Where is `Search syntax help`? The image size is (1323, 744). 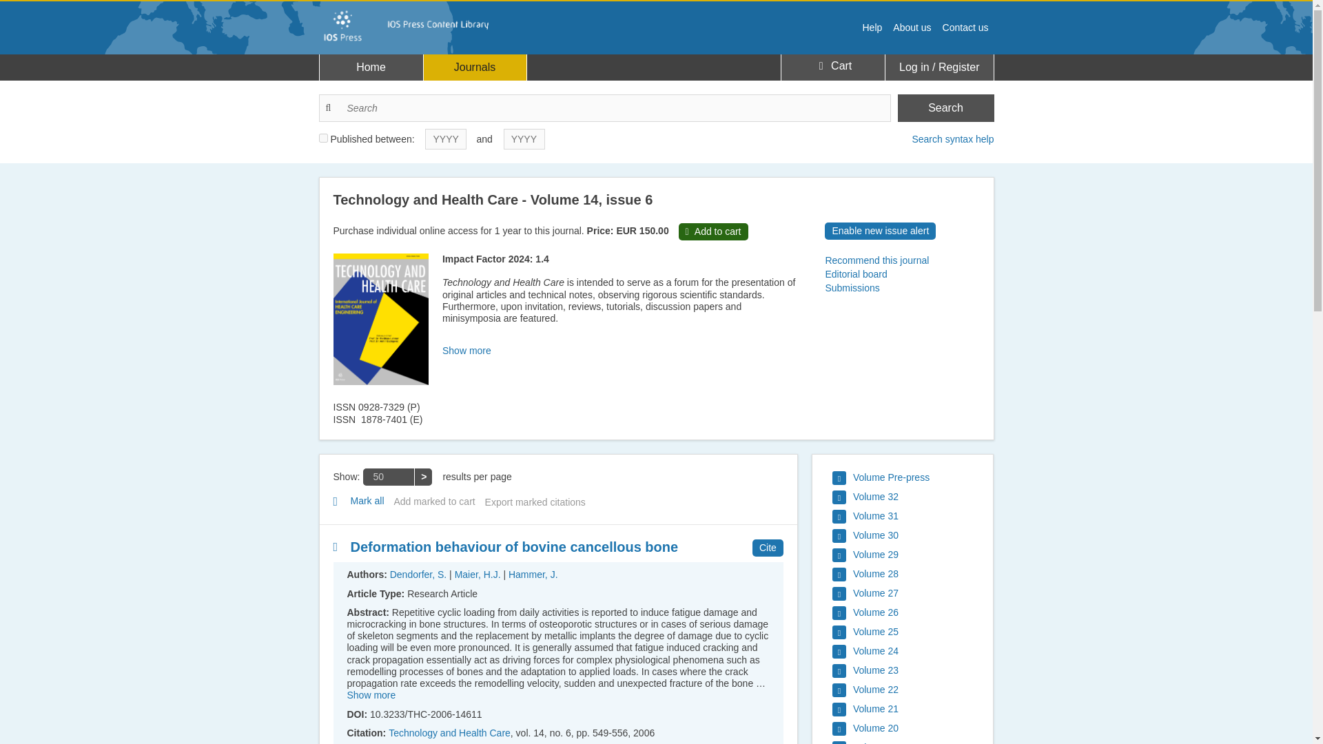 Search syntax help is located at coordinates (952, 139).